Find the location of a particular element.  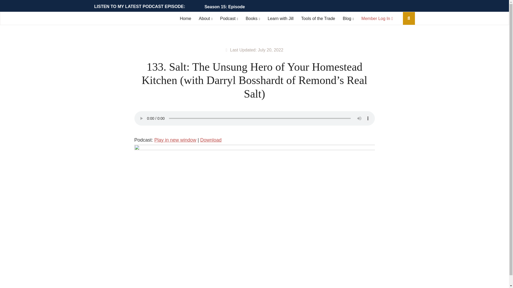

Play in new window is located at coordinates (175, 140).